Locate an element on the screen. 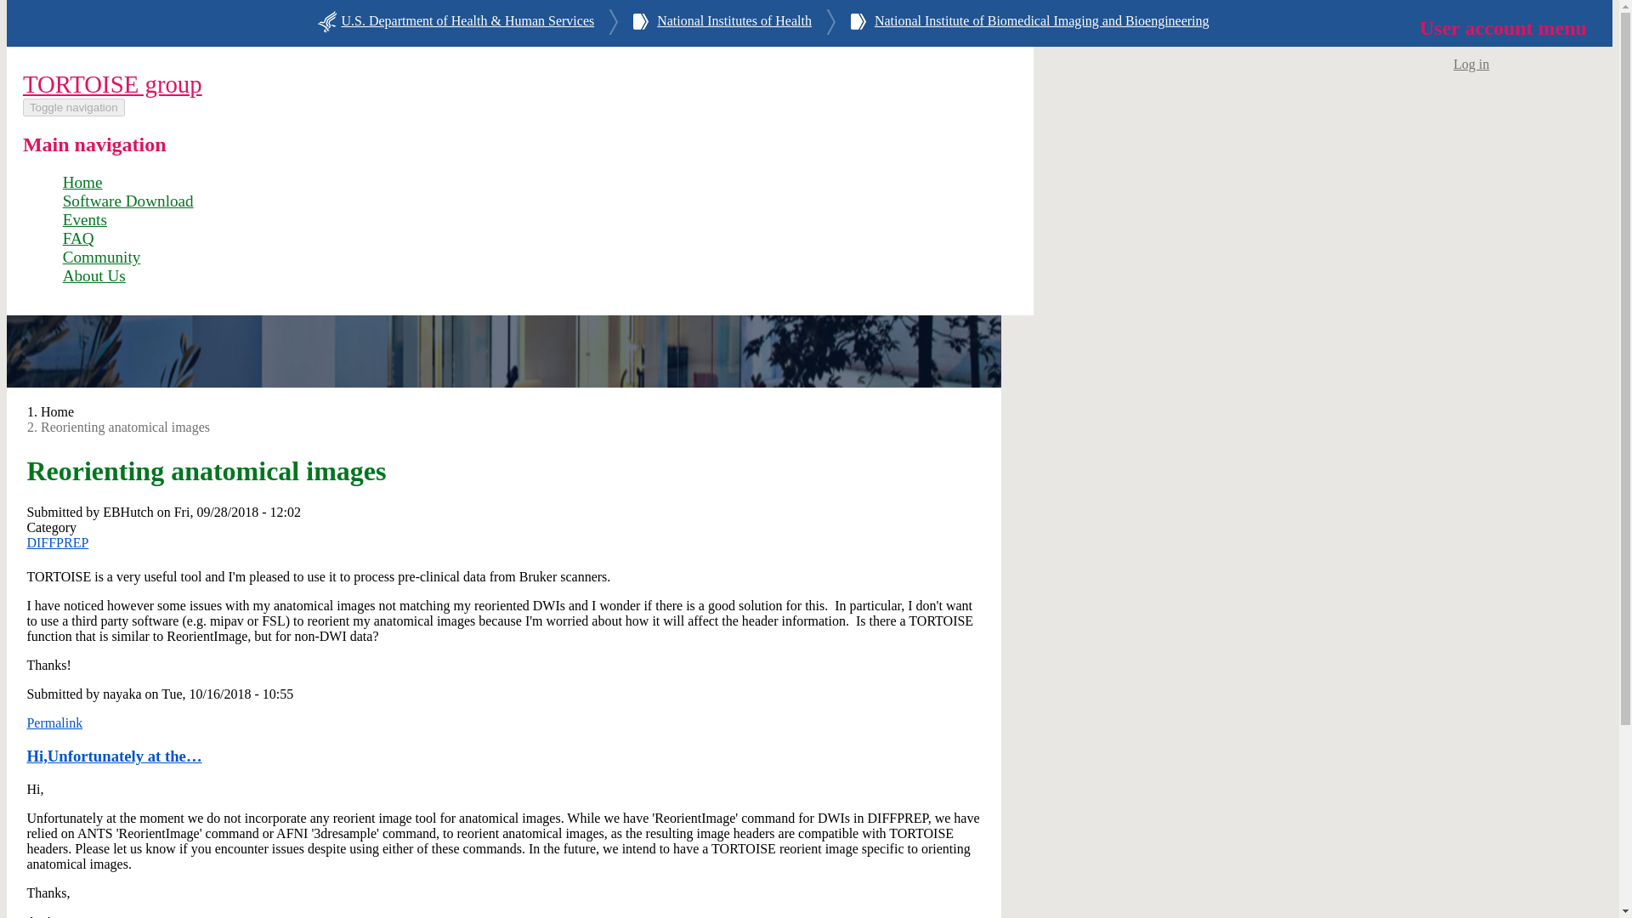 This screenshot has height=918, width=1632. Toggle navigation is located at coordinates (73, 107).